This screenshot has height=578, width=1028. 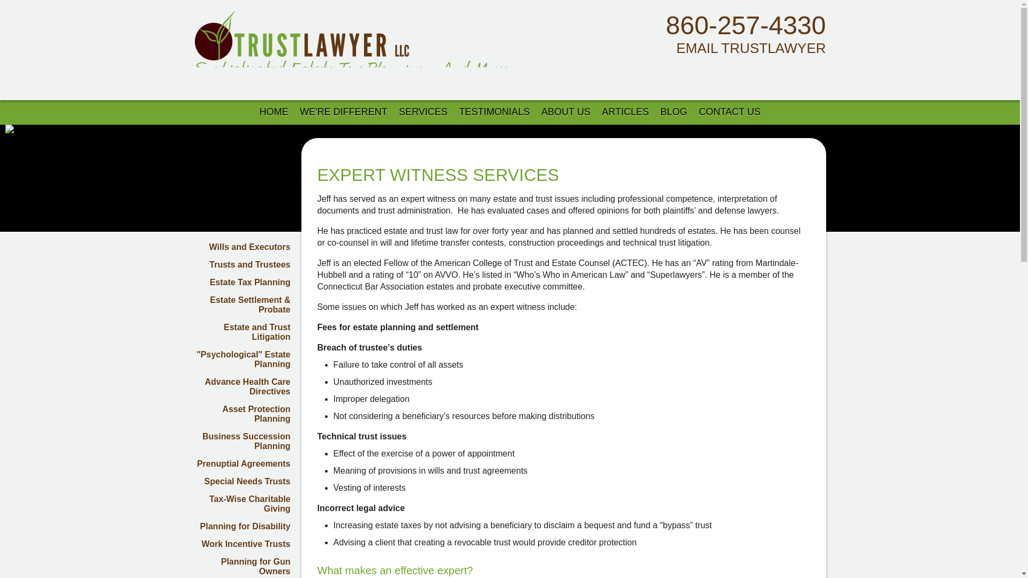 What do you see at coordinates (343, 112) in the screenshot?
I see `We're Different` at bounding box center [343, 112].